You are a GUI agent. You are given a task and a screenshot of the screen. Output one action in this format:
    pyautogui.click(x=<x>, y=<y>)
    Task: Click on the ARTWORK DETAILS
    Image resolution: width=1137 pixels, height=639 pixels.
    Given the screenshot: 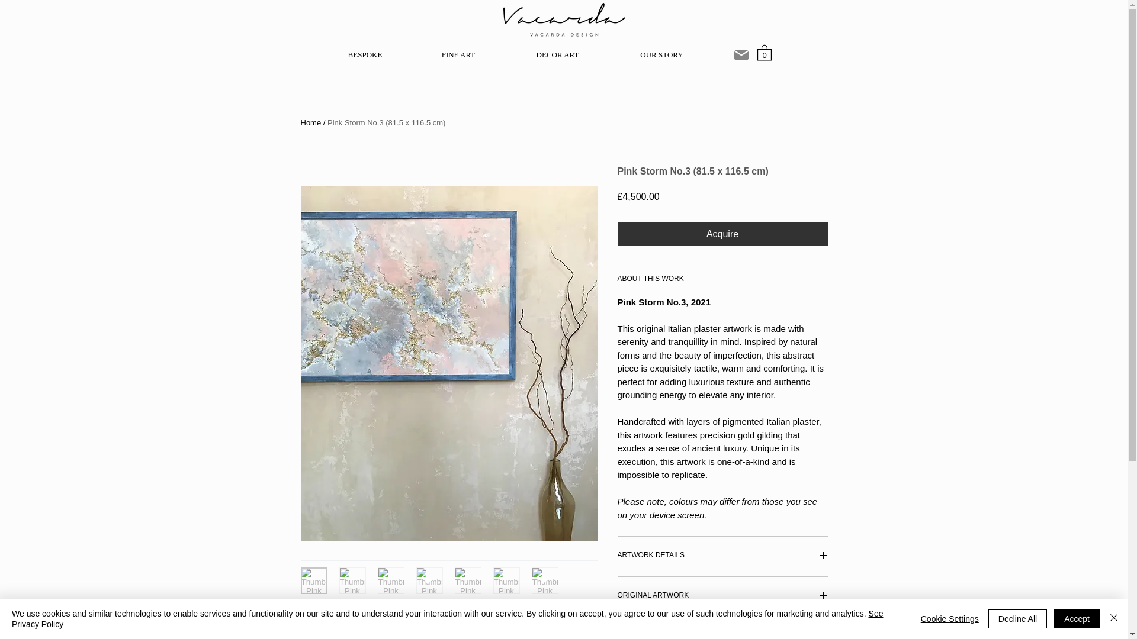 What is the action you would take?
    pyautogui.click(x=722, y=556)
    